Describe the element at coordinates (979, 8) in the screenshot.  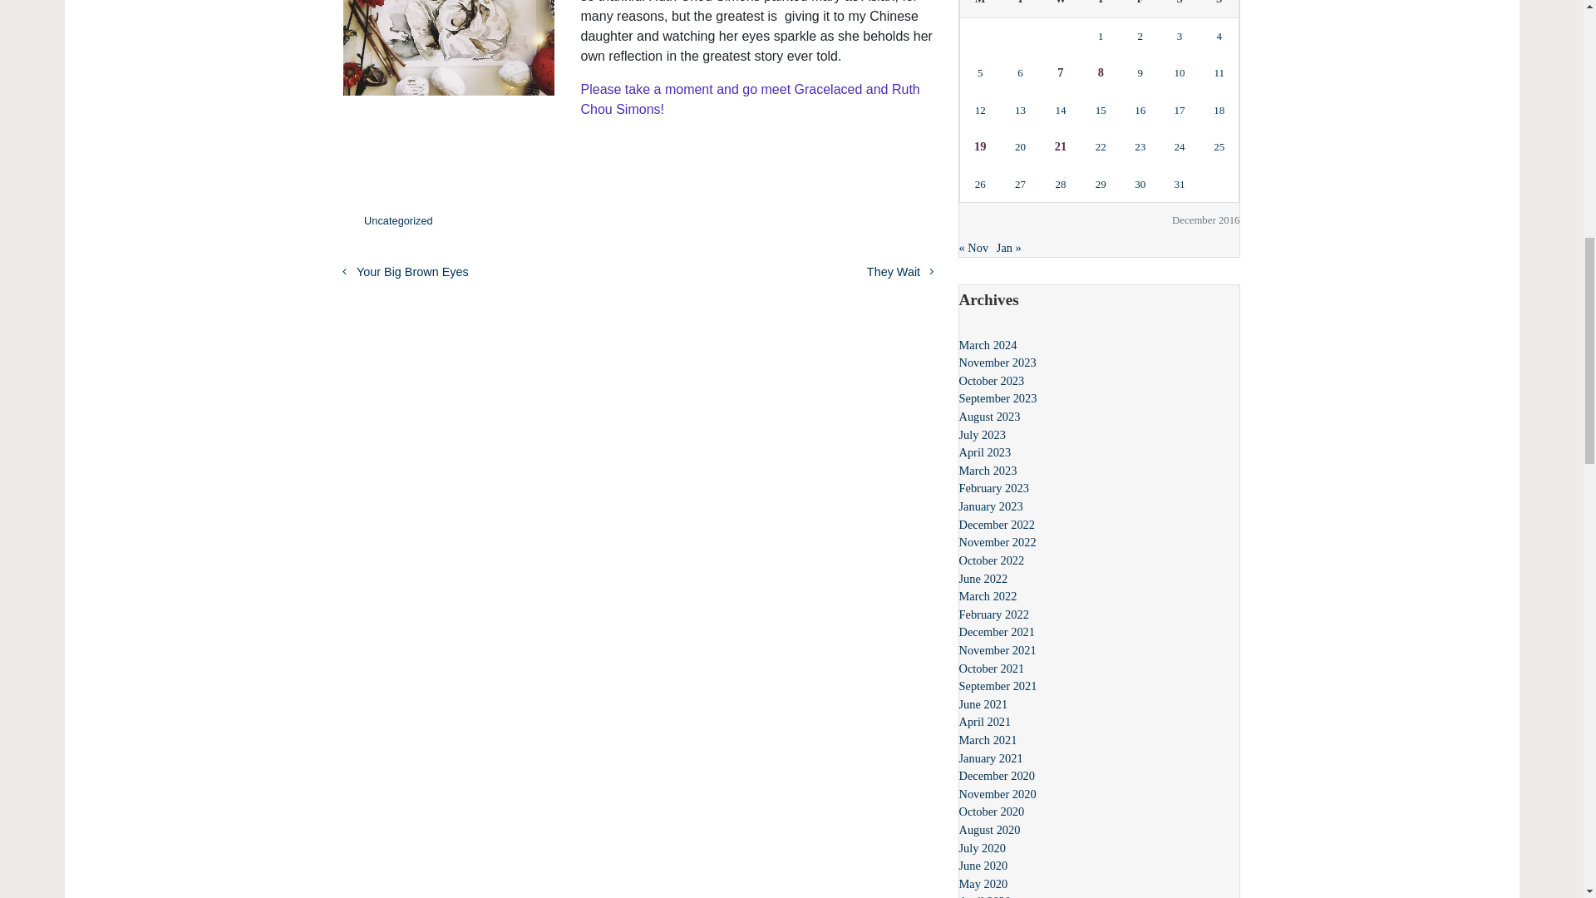
I see `Monday` at that location.